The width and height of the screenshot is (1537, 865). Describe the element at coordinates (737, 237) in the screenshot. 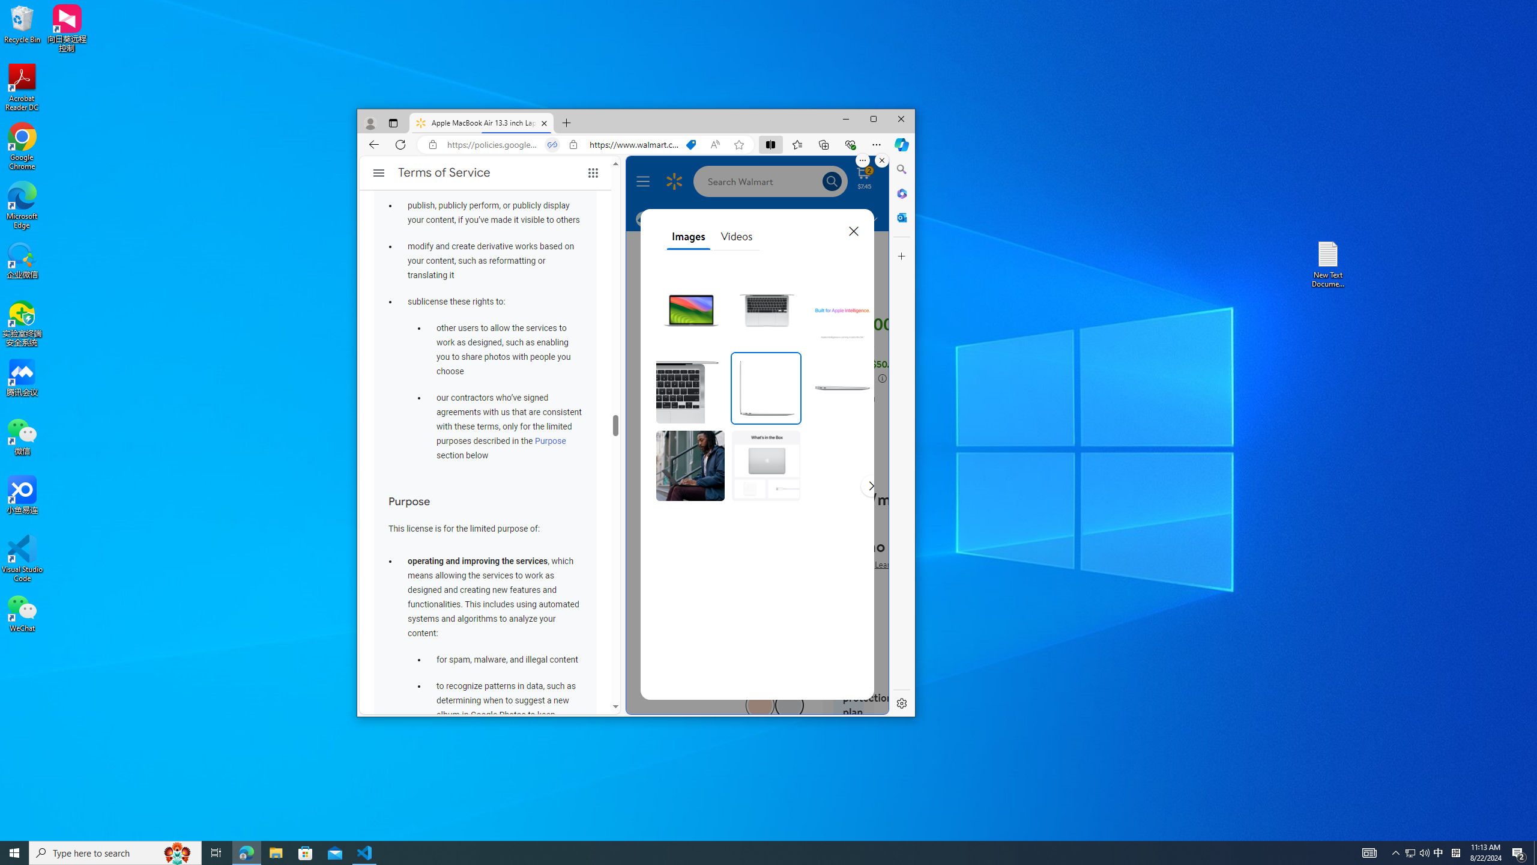

I see `Videos` at that location.